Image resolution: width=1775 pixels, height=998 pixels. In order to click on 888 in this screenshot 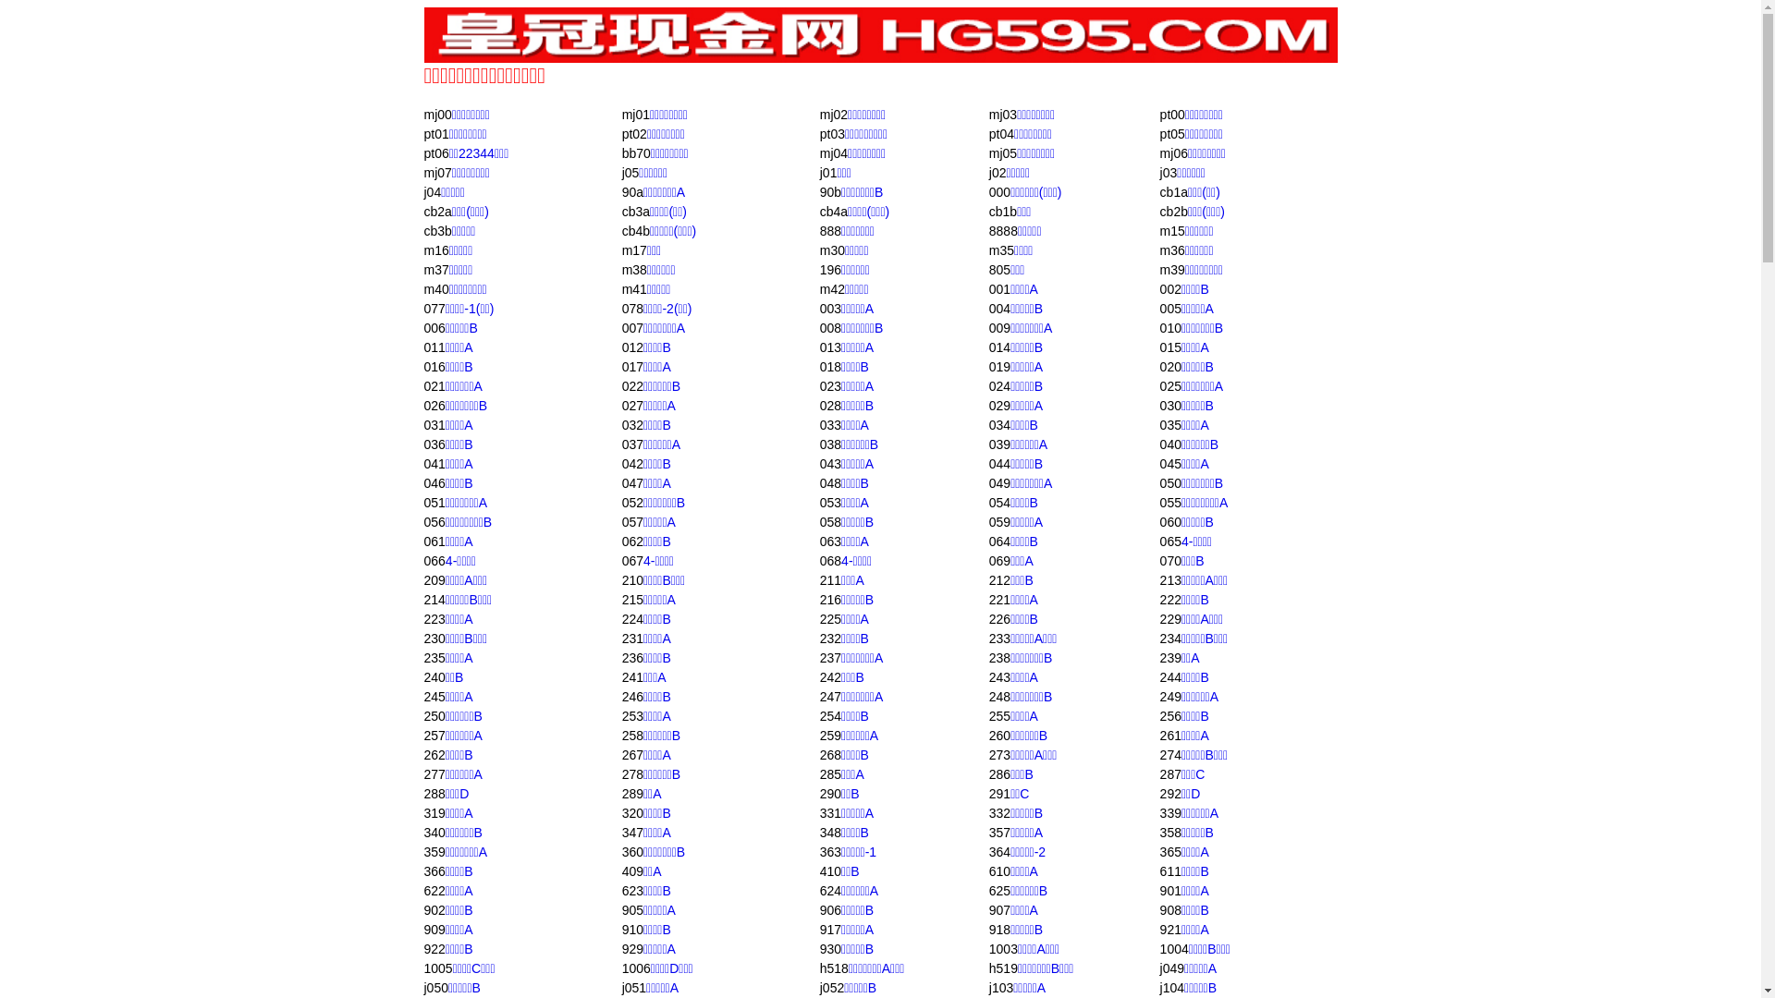, I will do `click(830, 231)`.